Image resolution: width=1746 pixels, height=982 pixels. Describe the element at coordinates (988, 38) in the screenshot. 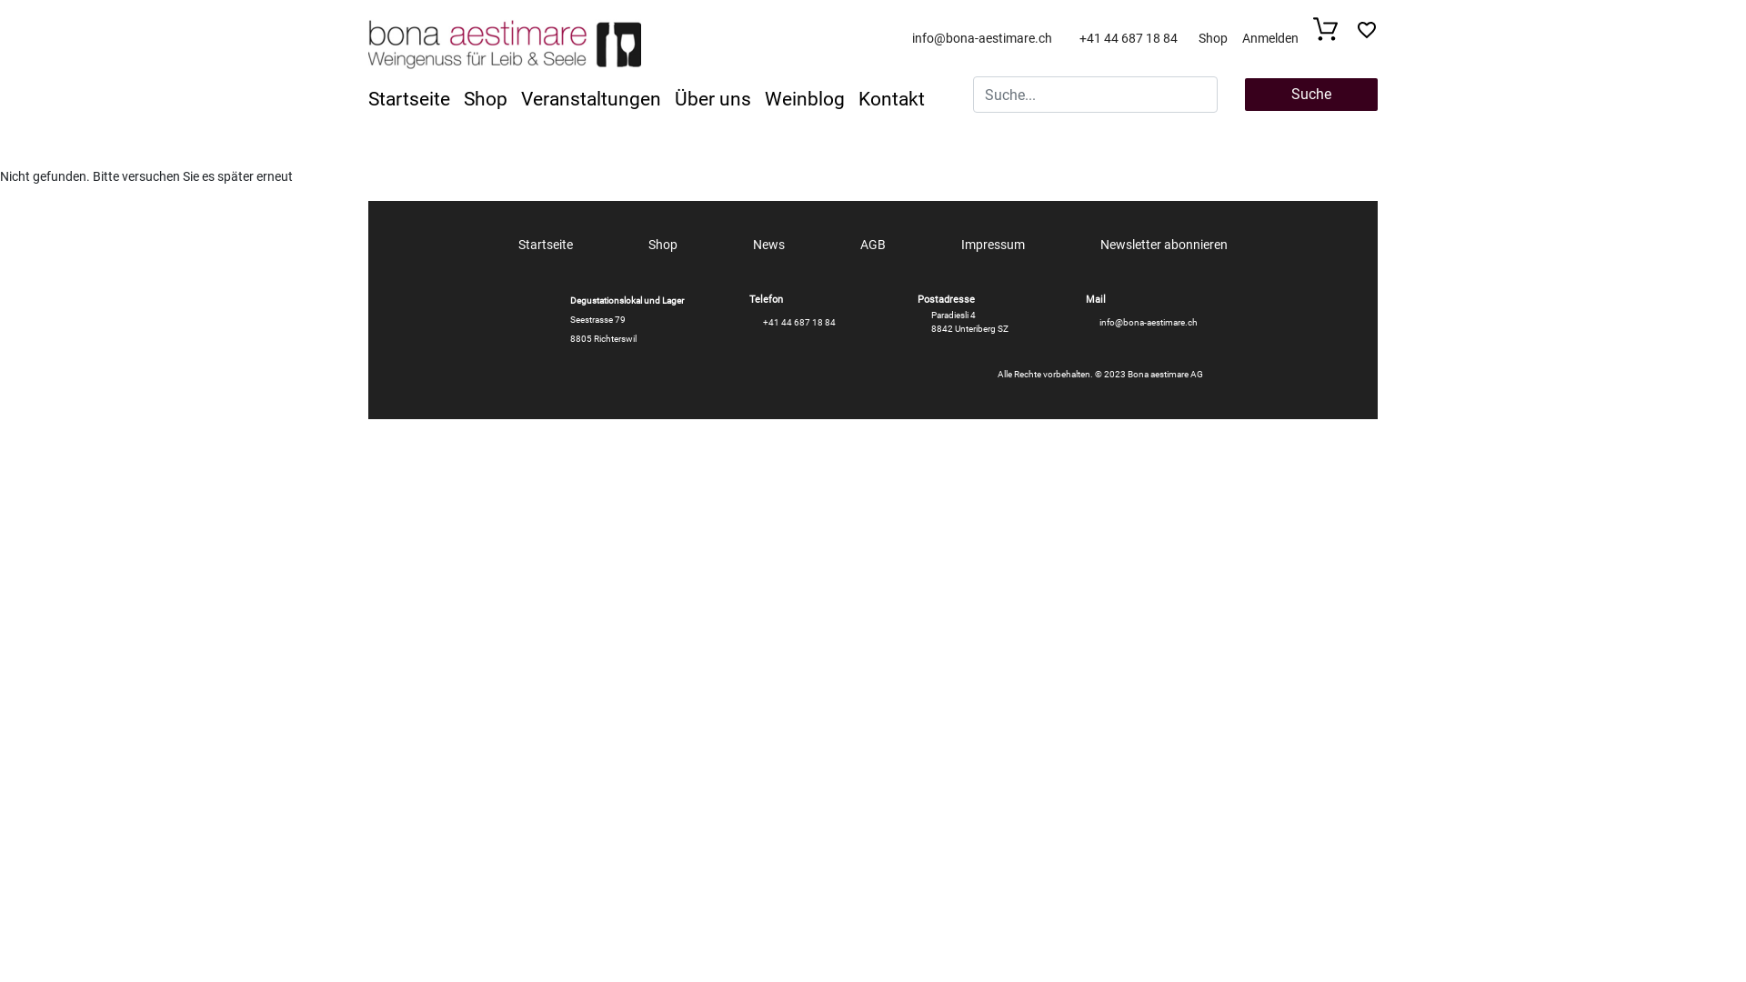

I see `info@bona-aestimare.ch` at that location.